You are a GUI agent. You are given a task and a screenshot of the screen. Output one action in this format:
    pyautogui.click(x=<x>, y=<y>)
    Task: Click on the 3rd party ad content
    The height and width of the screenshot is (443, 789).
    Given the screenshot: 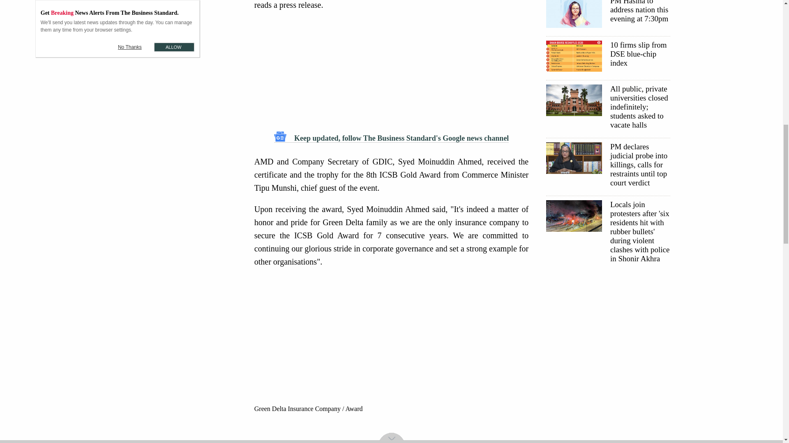 What is the action you would take?
    pyautogui.click(x=176, y=29)
    